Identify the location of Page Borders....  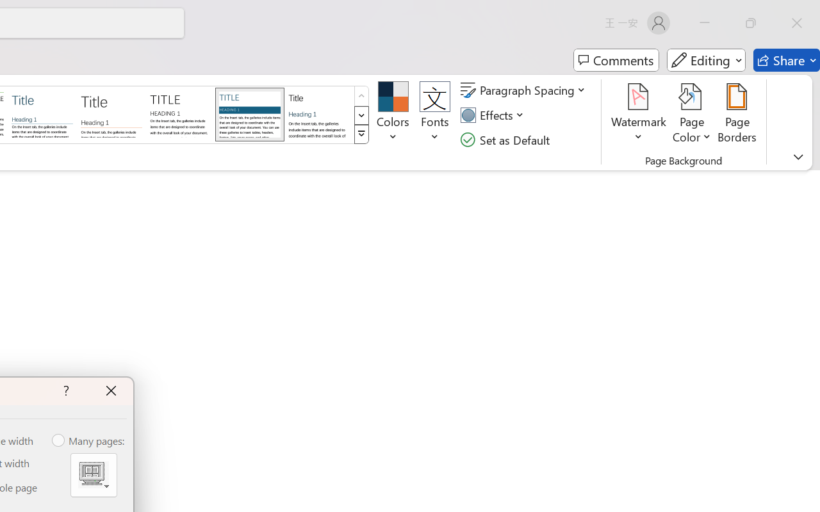
(737, 115).